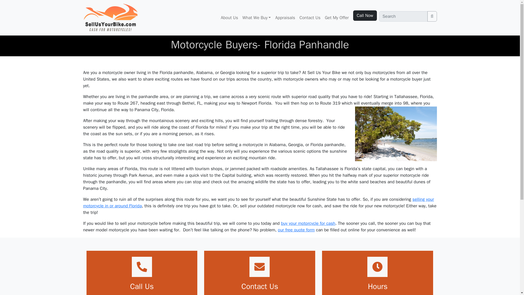 This screenshot has height=295, width=524. I want to click on our free quote form, so click(296, 230).